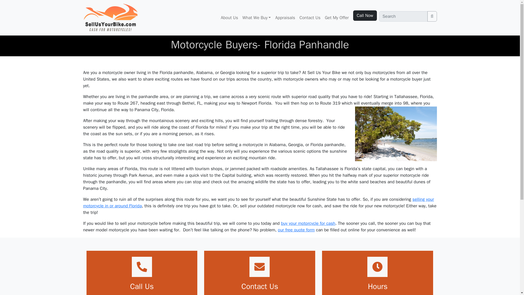 This screenshot has height=295, width=524. I want to click on our free quote form, so click(296, 230).